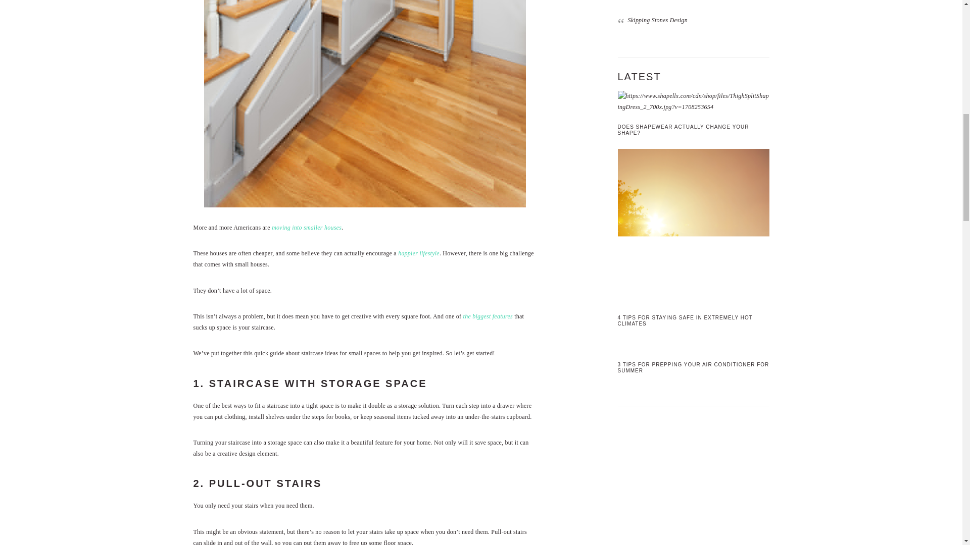  What do you see at coordinates (418, 253) in the screenshot?
I see `happier lifestyle` at bounding box center [418, 253].